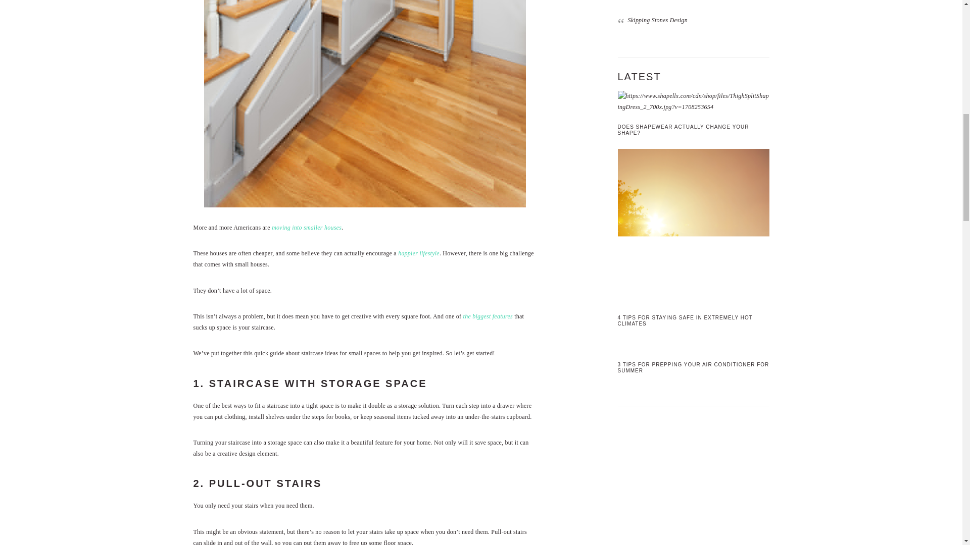  What do you see at coordinates (418, 253) in the screenshot?
I see `happier lifestyle` at bounding box center [418, 253].